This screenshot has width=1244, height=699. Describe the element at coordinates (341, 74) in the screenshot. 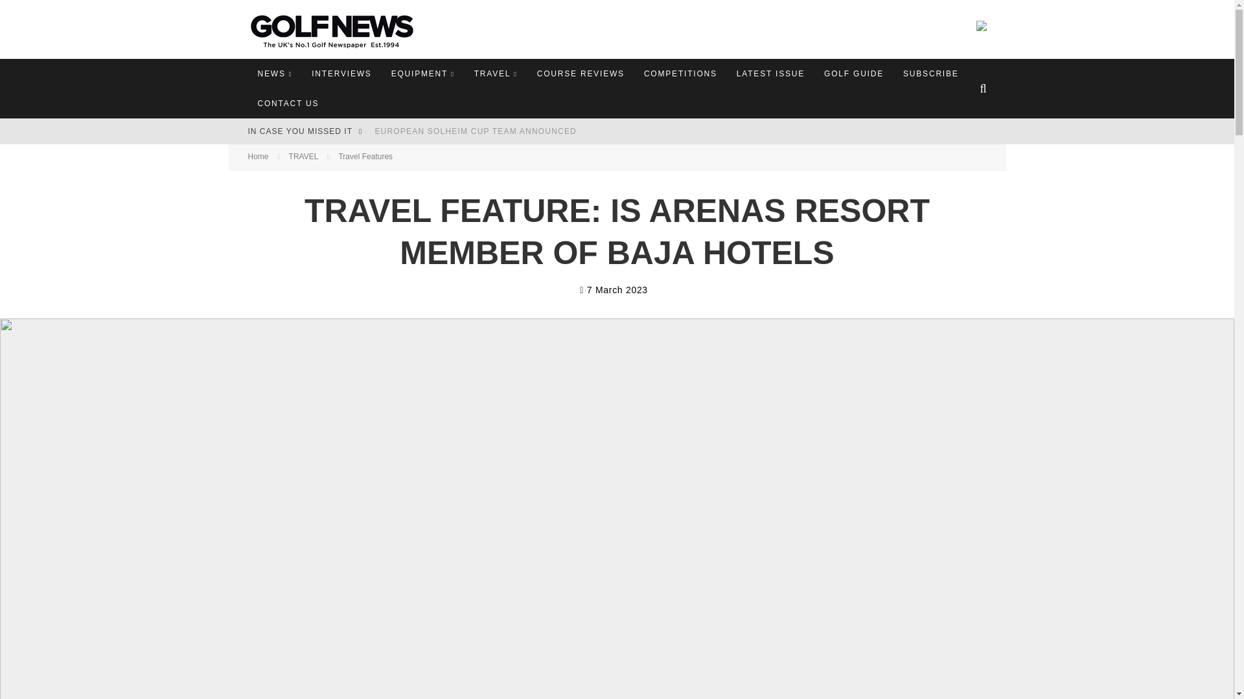

I see `INTERVIEWS` at that location.